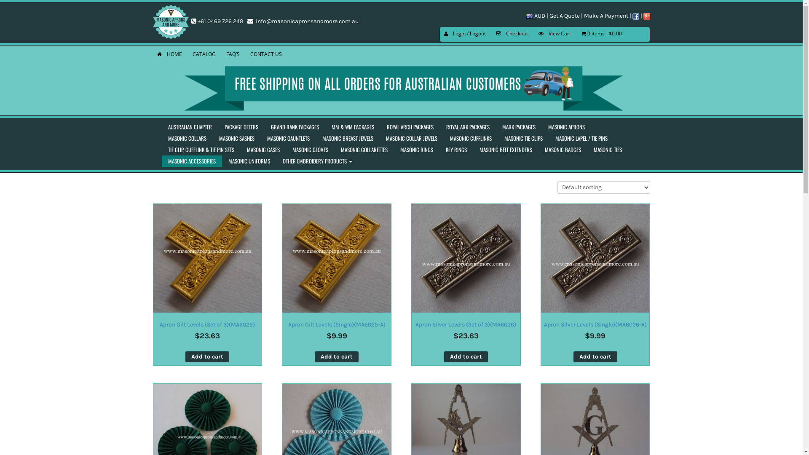  Describe the element at coordinates (204, 55) in the screenshot. I see `CATALOG` at that location.